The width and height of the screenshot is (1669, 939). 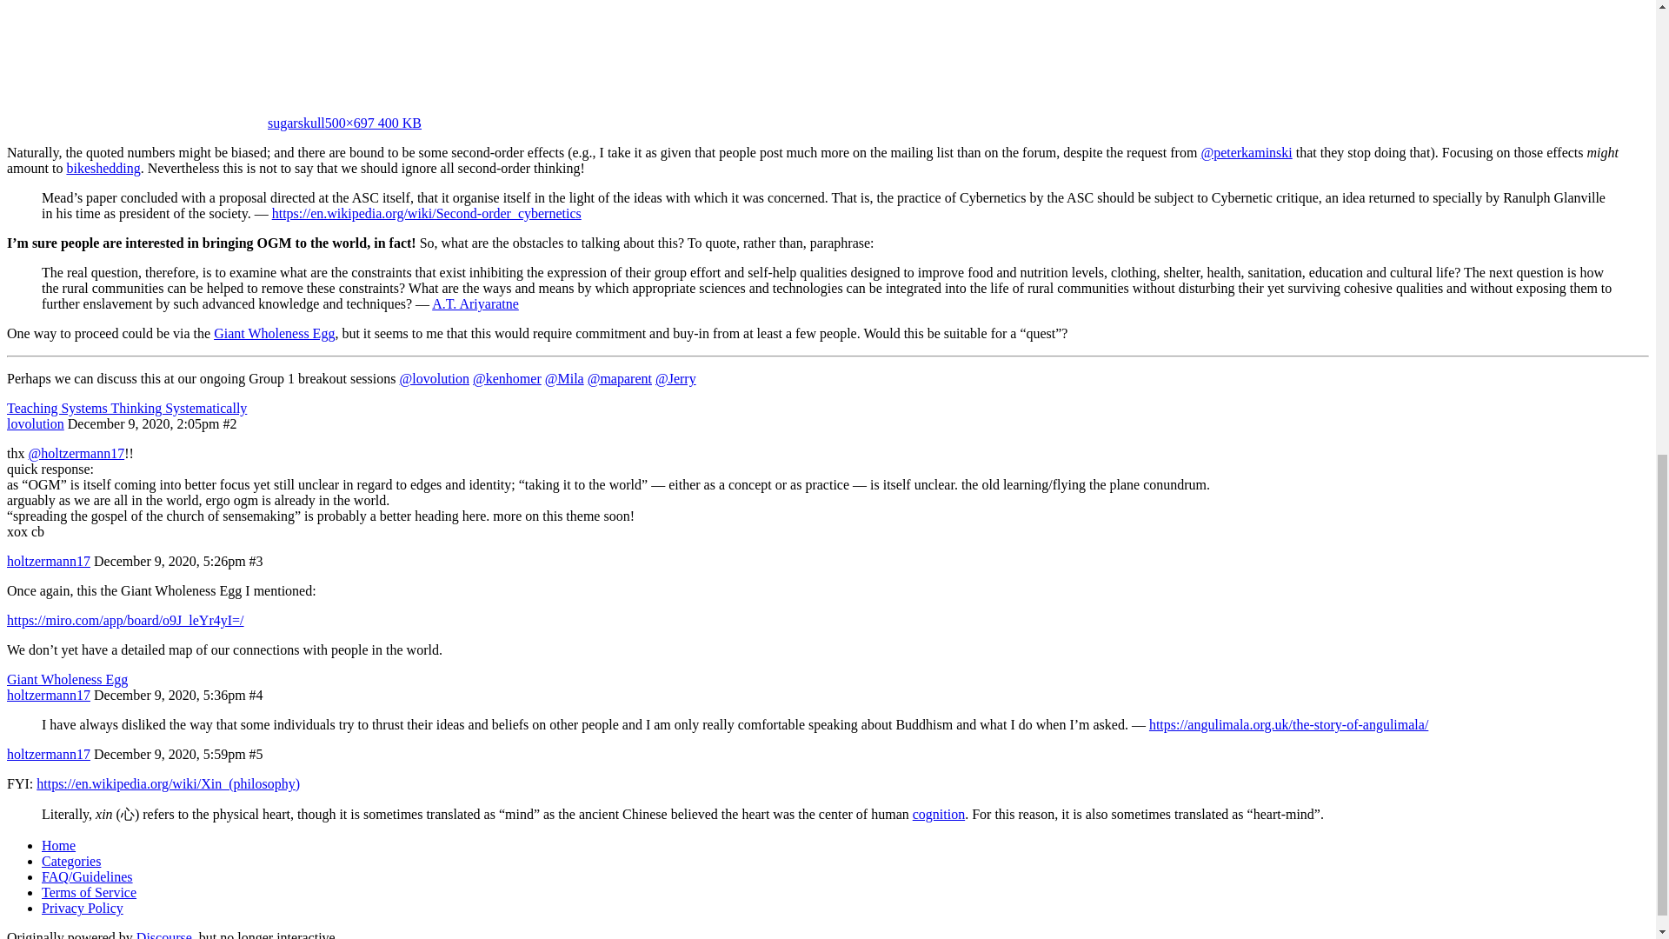 What do you see at coordinates (89, 892) in the screenshot?
I see `Terms of Service` at bounding box center [89, 892].